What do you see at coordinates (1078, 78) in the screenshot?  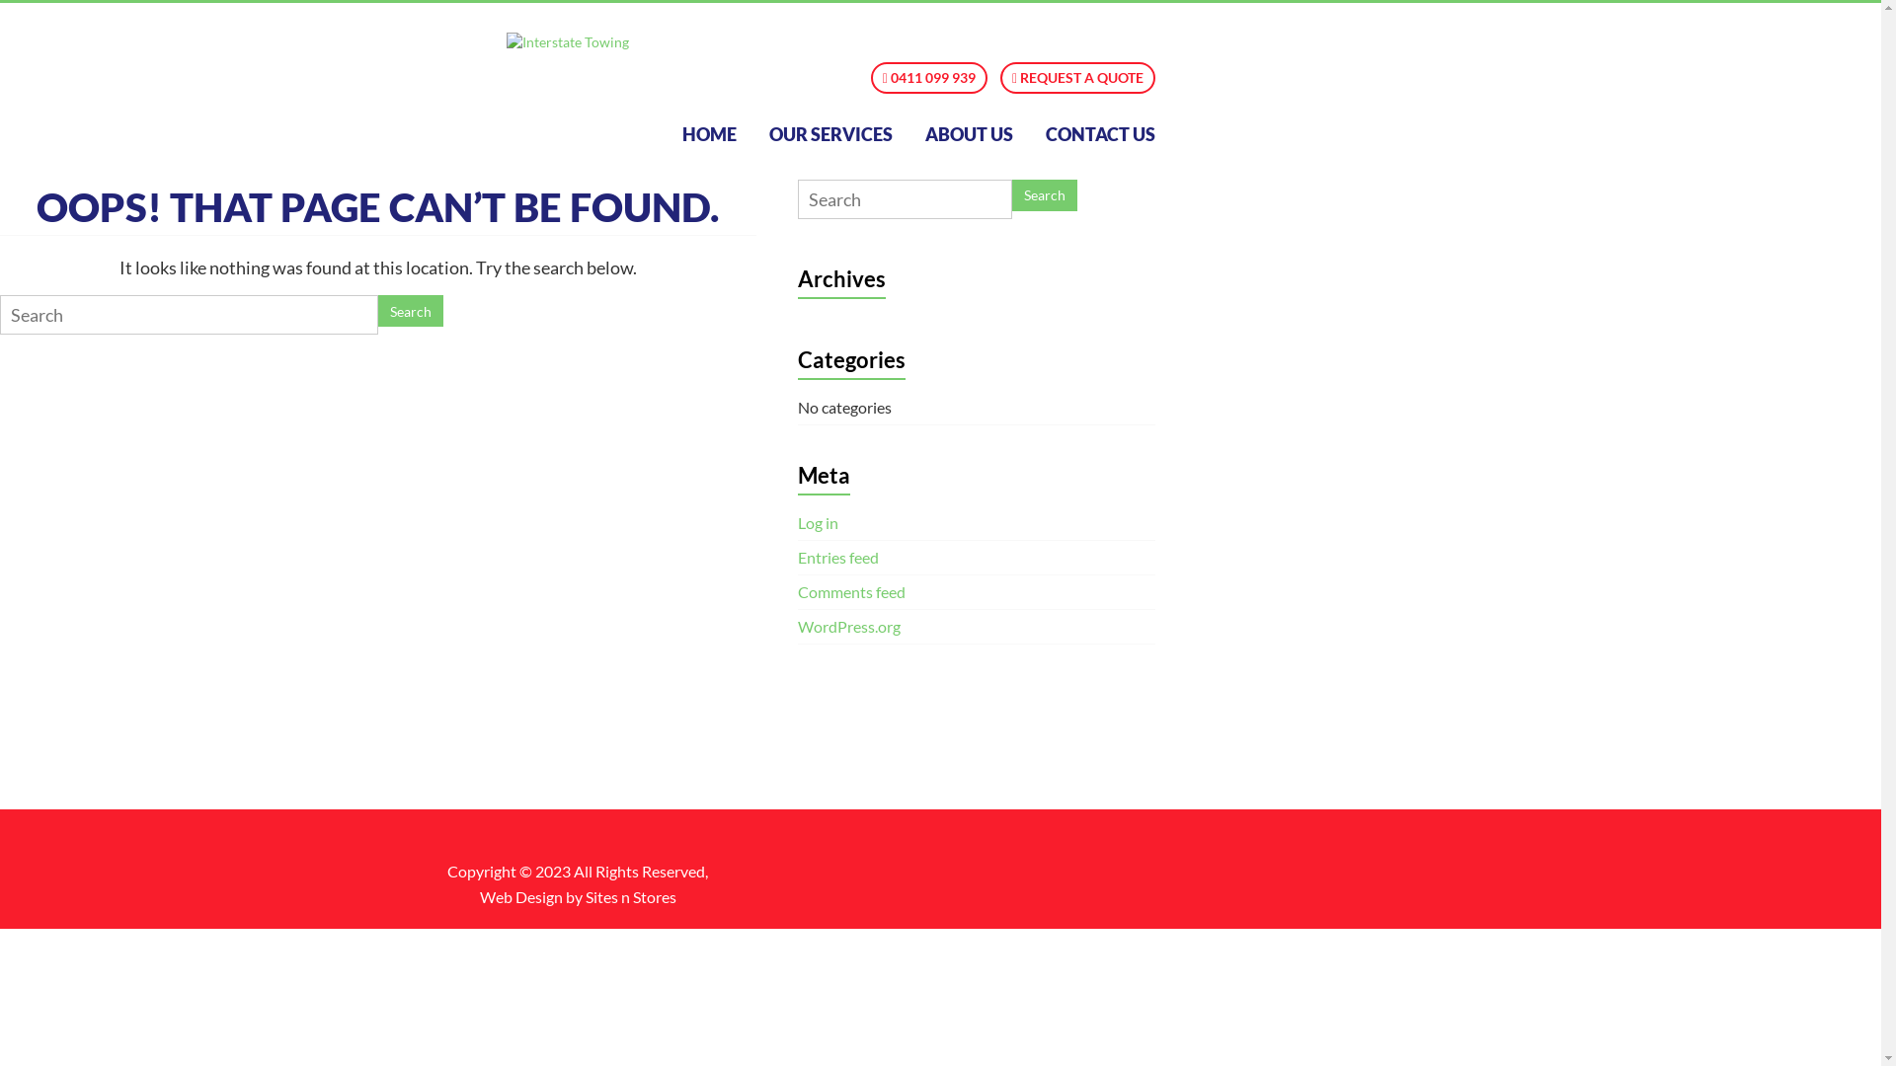 I see `REQUEST A QUOTE` at bounding box center [1078, 78].